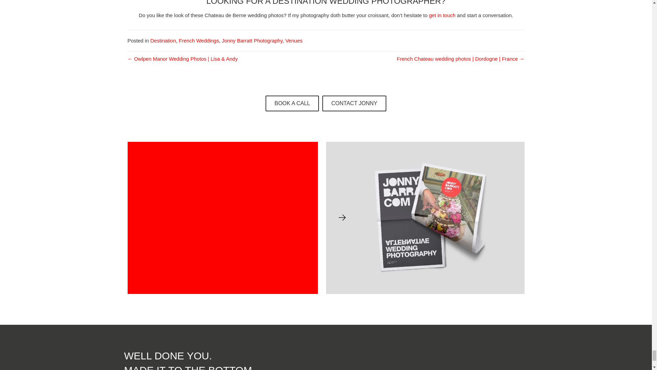 Image resolution: width=657 pixels, height=370 pixels. I want to click on French Weddings, so click(198, 40).